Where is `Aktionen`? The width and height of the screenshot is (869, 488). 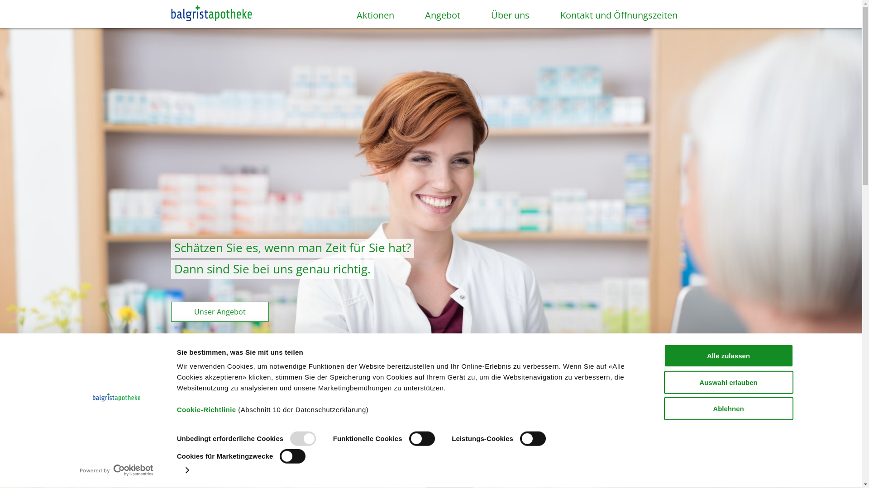 Aktionen is located at coordinates (367, 19).